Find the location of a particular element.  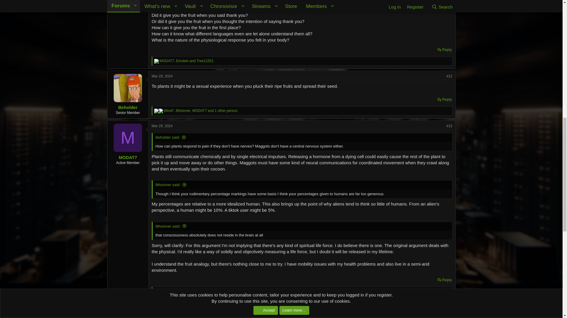

Like is located at coordinates (157, 61).